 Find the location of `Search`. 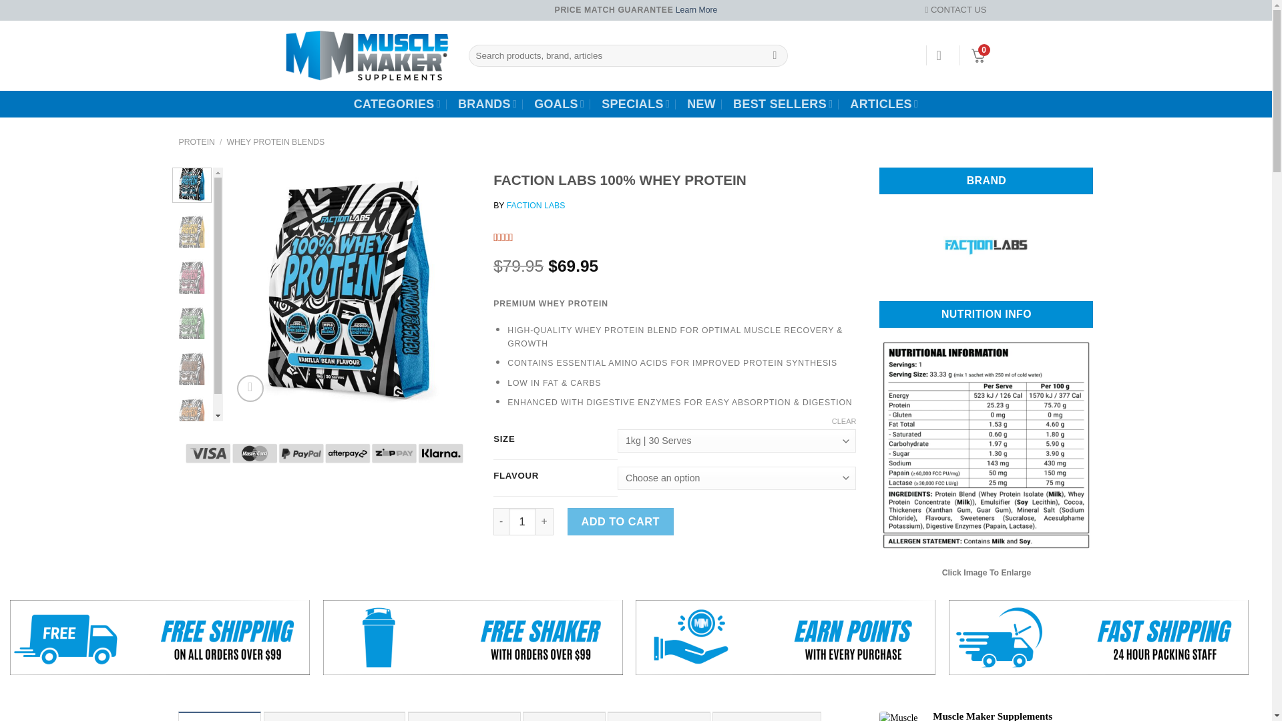

Search is located at coordinates (775, 55).